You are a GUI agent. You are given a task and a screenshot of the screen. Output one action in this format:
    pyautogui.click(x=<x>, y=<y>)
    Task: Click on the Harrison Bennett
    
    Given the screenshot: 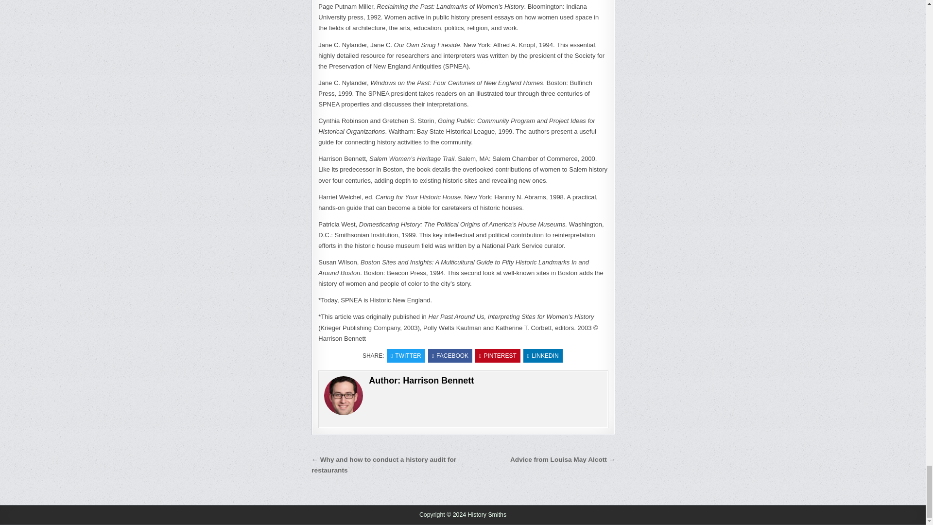 What is the action you would take?
    pyautogui.click(x=438, y=380)
    